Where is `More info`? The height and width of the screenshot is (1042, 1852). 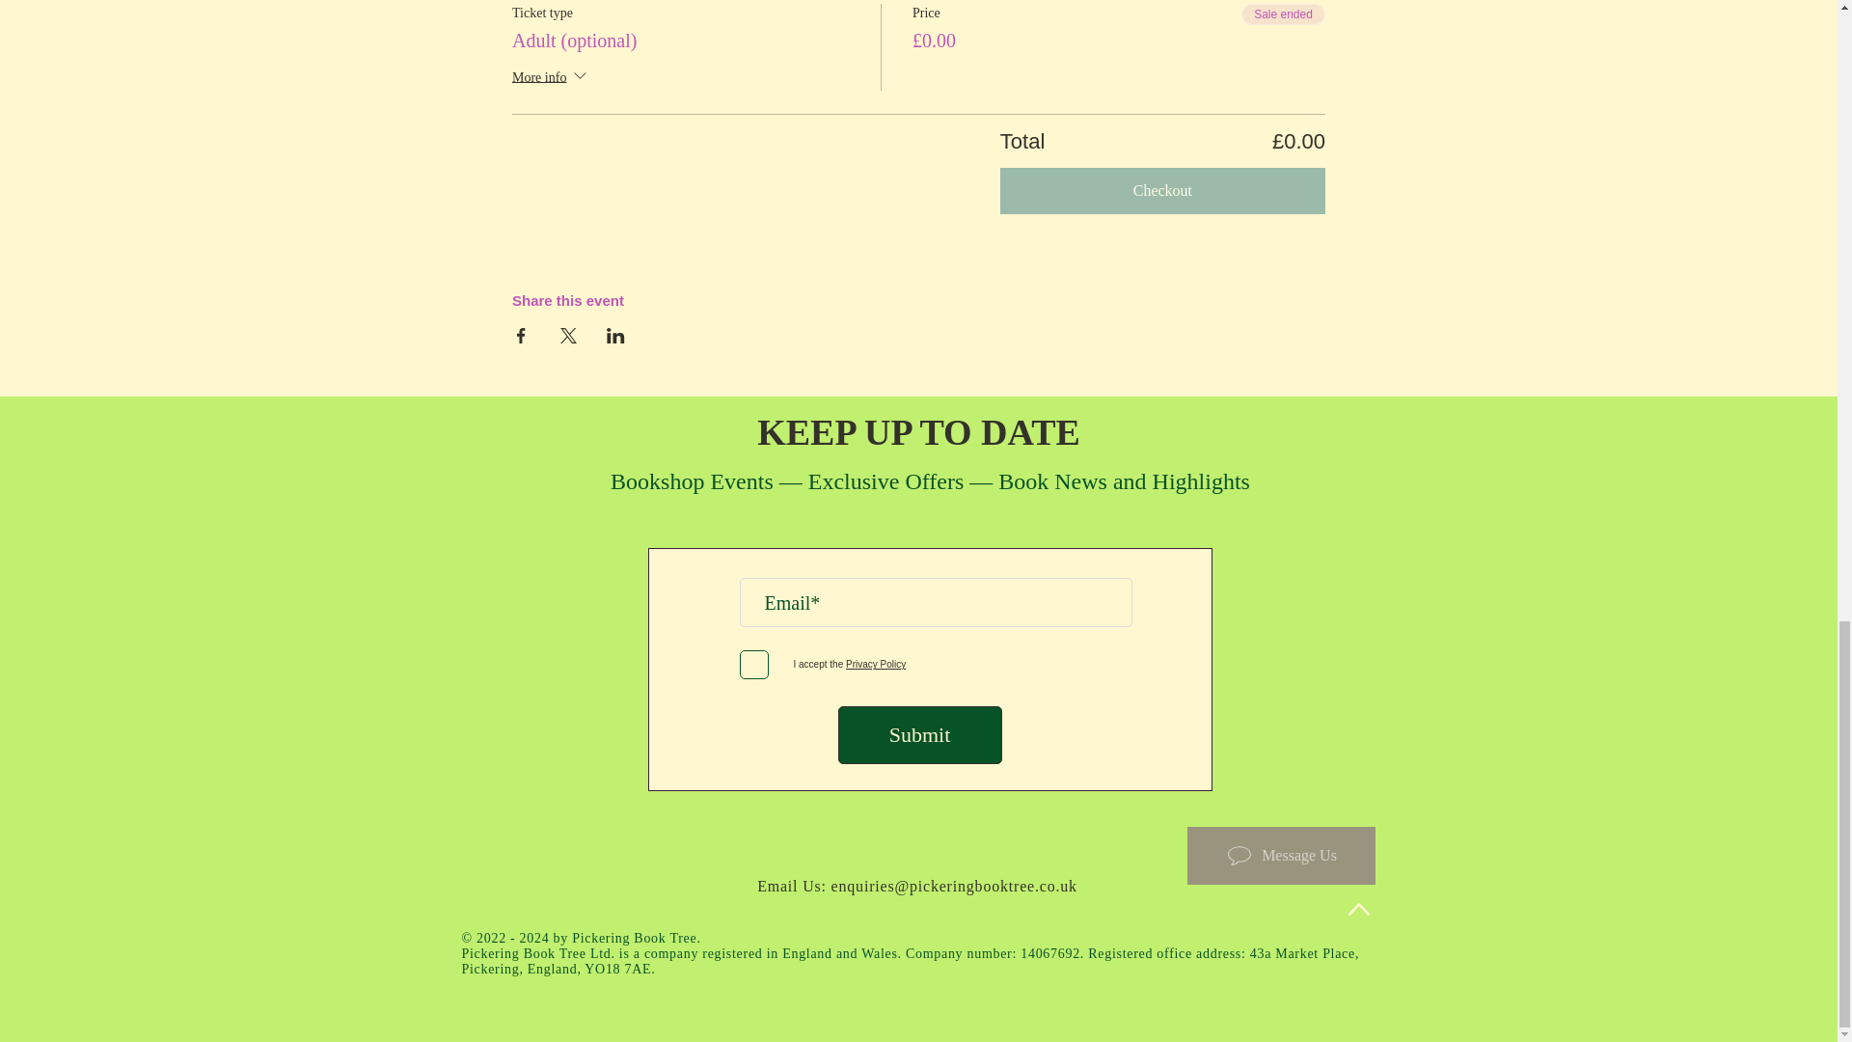
More info is located at coordinates (552, 79).